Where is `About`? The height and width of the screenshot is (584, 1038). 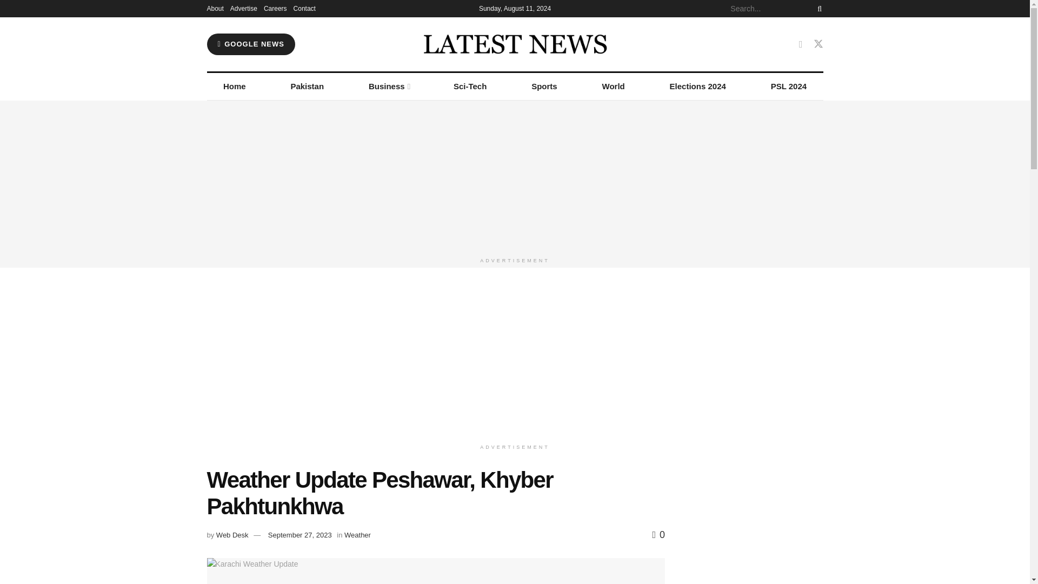
About is located at coordinates (215, 9).